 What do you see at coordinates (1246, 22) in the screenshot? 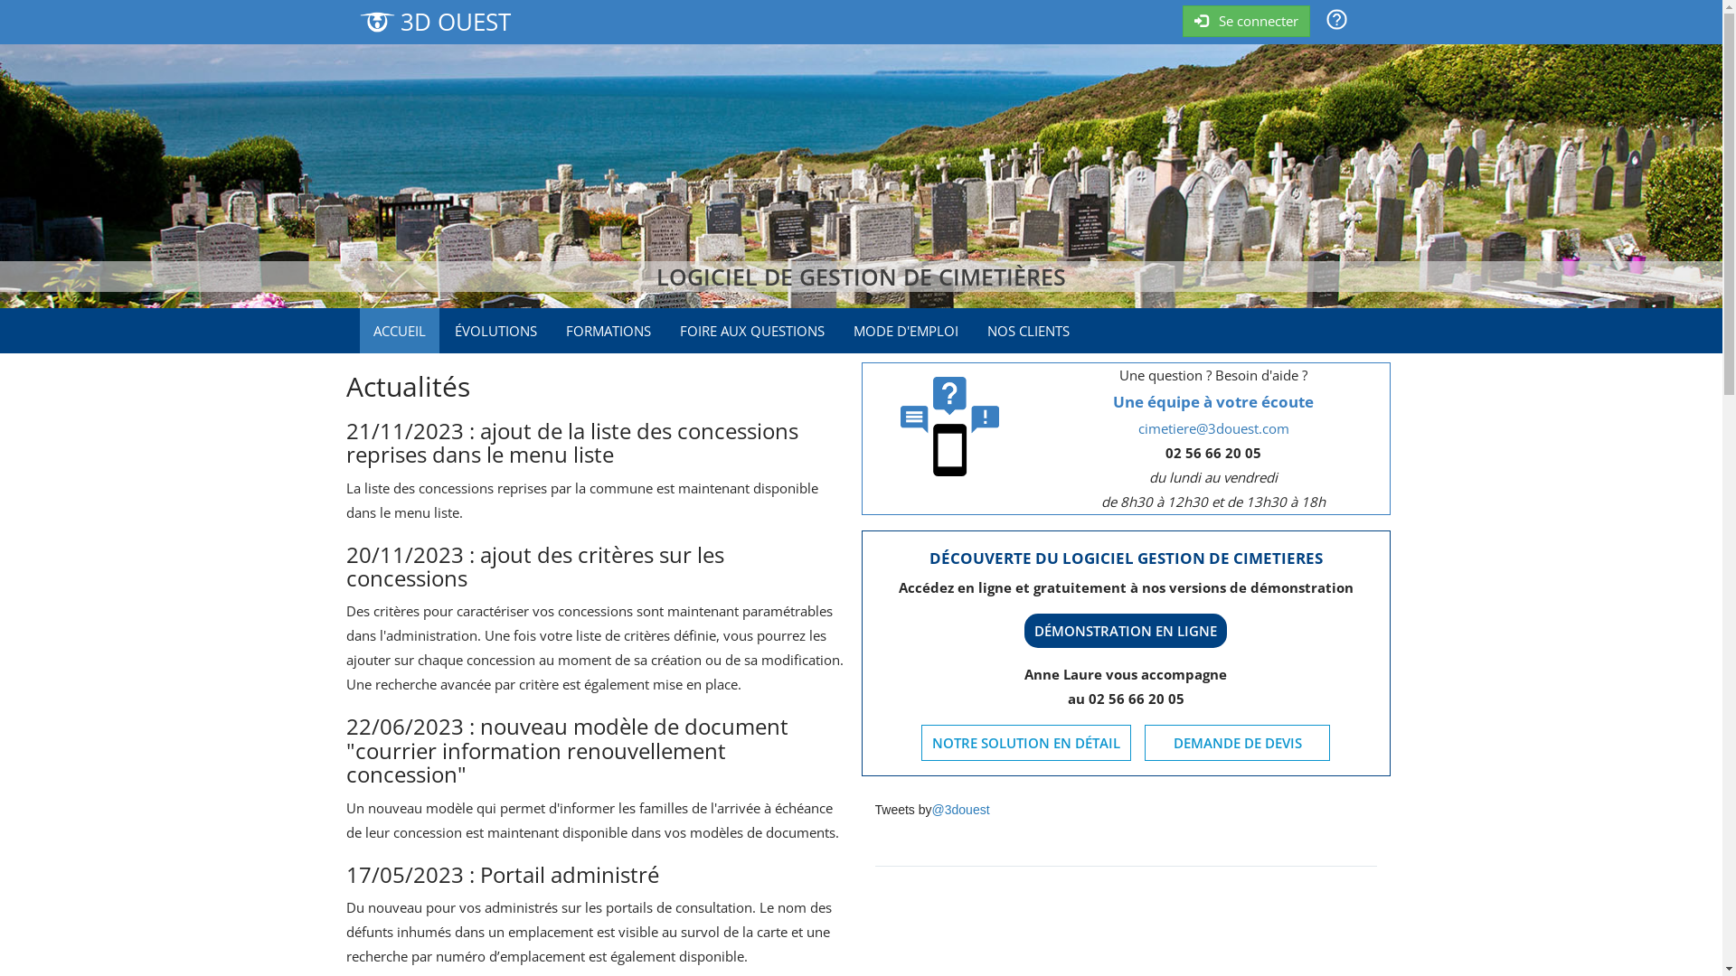
I see `   Se connecter` at bounding box center [1246, 22].